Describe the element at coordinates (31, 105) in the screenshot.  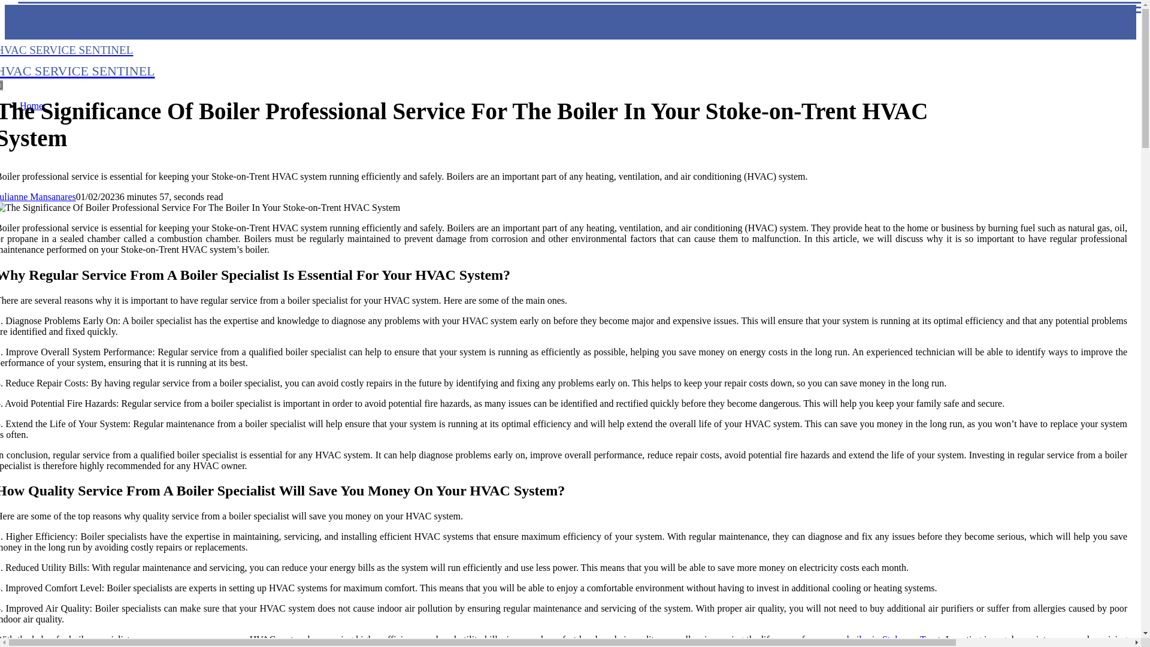
I see `Home` at that location.